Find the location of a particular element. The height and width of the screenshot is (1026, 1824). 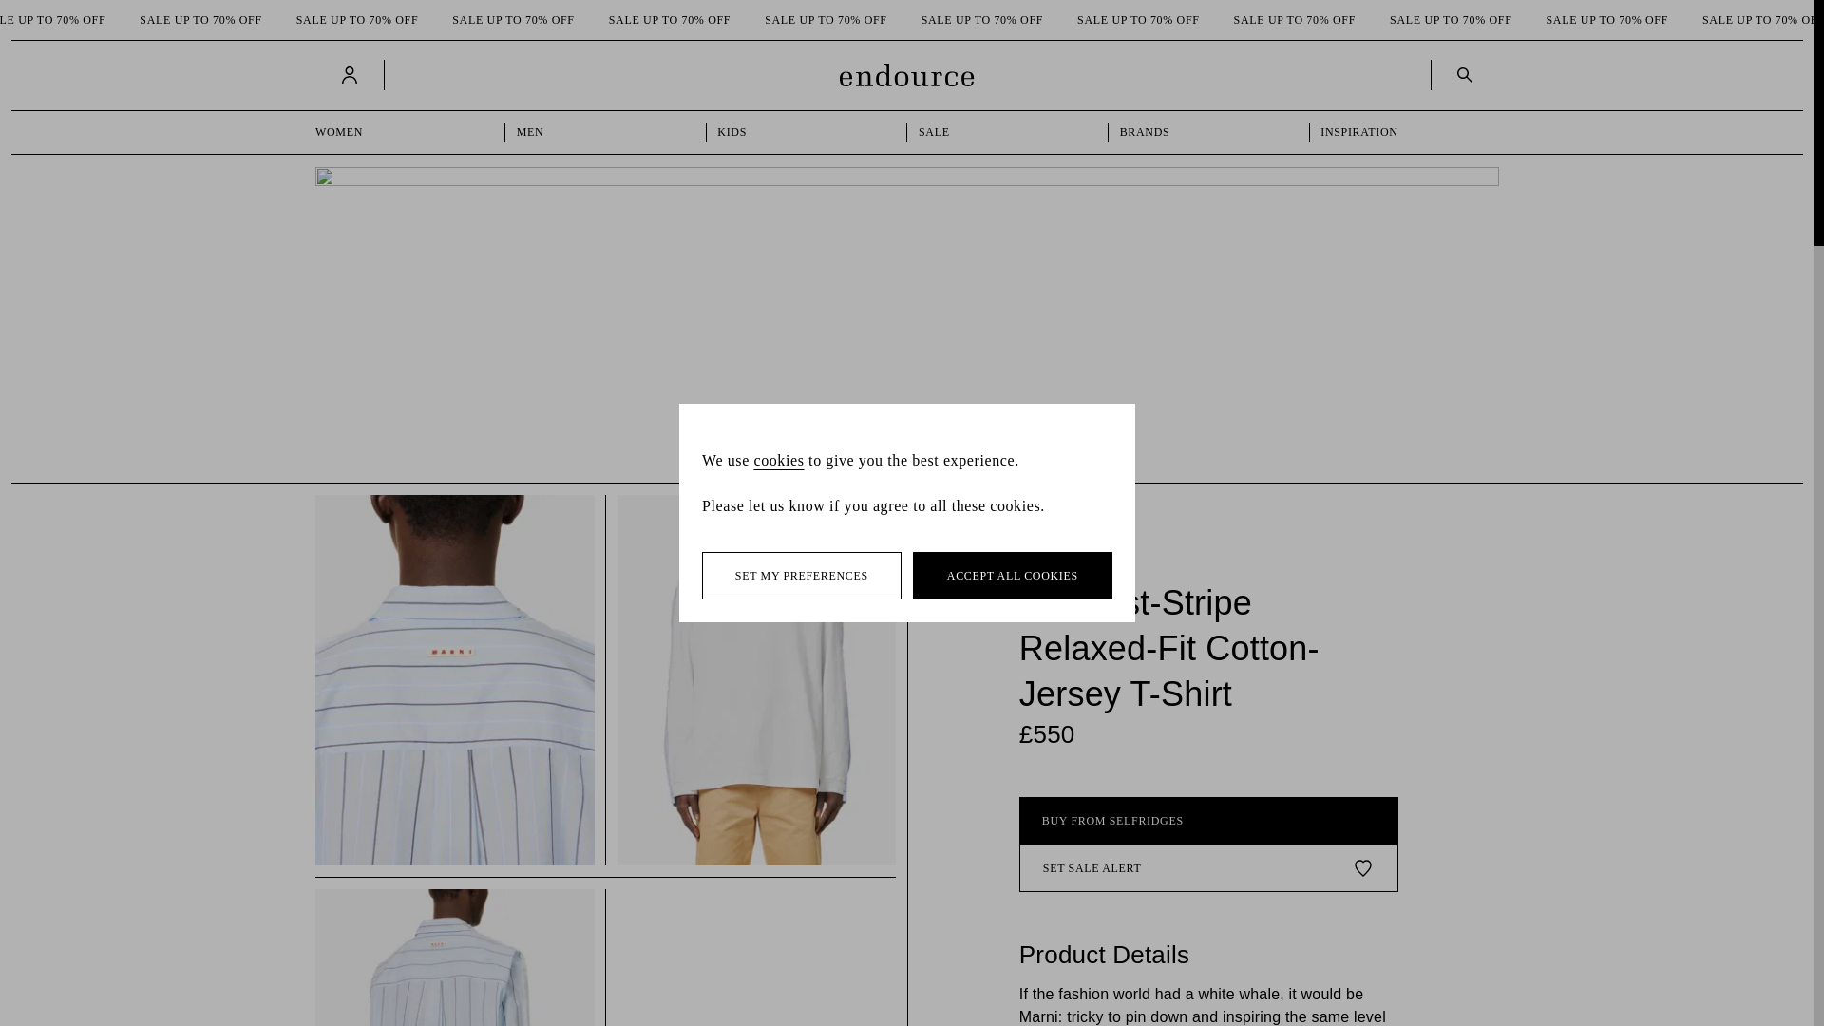

Account is located at coordinates (350, 74).